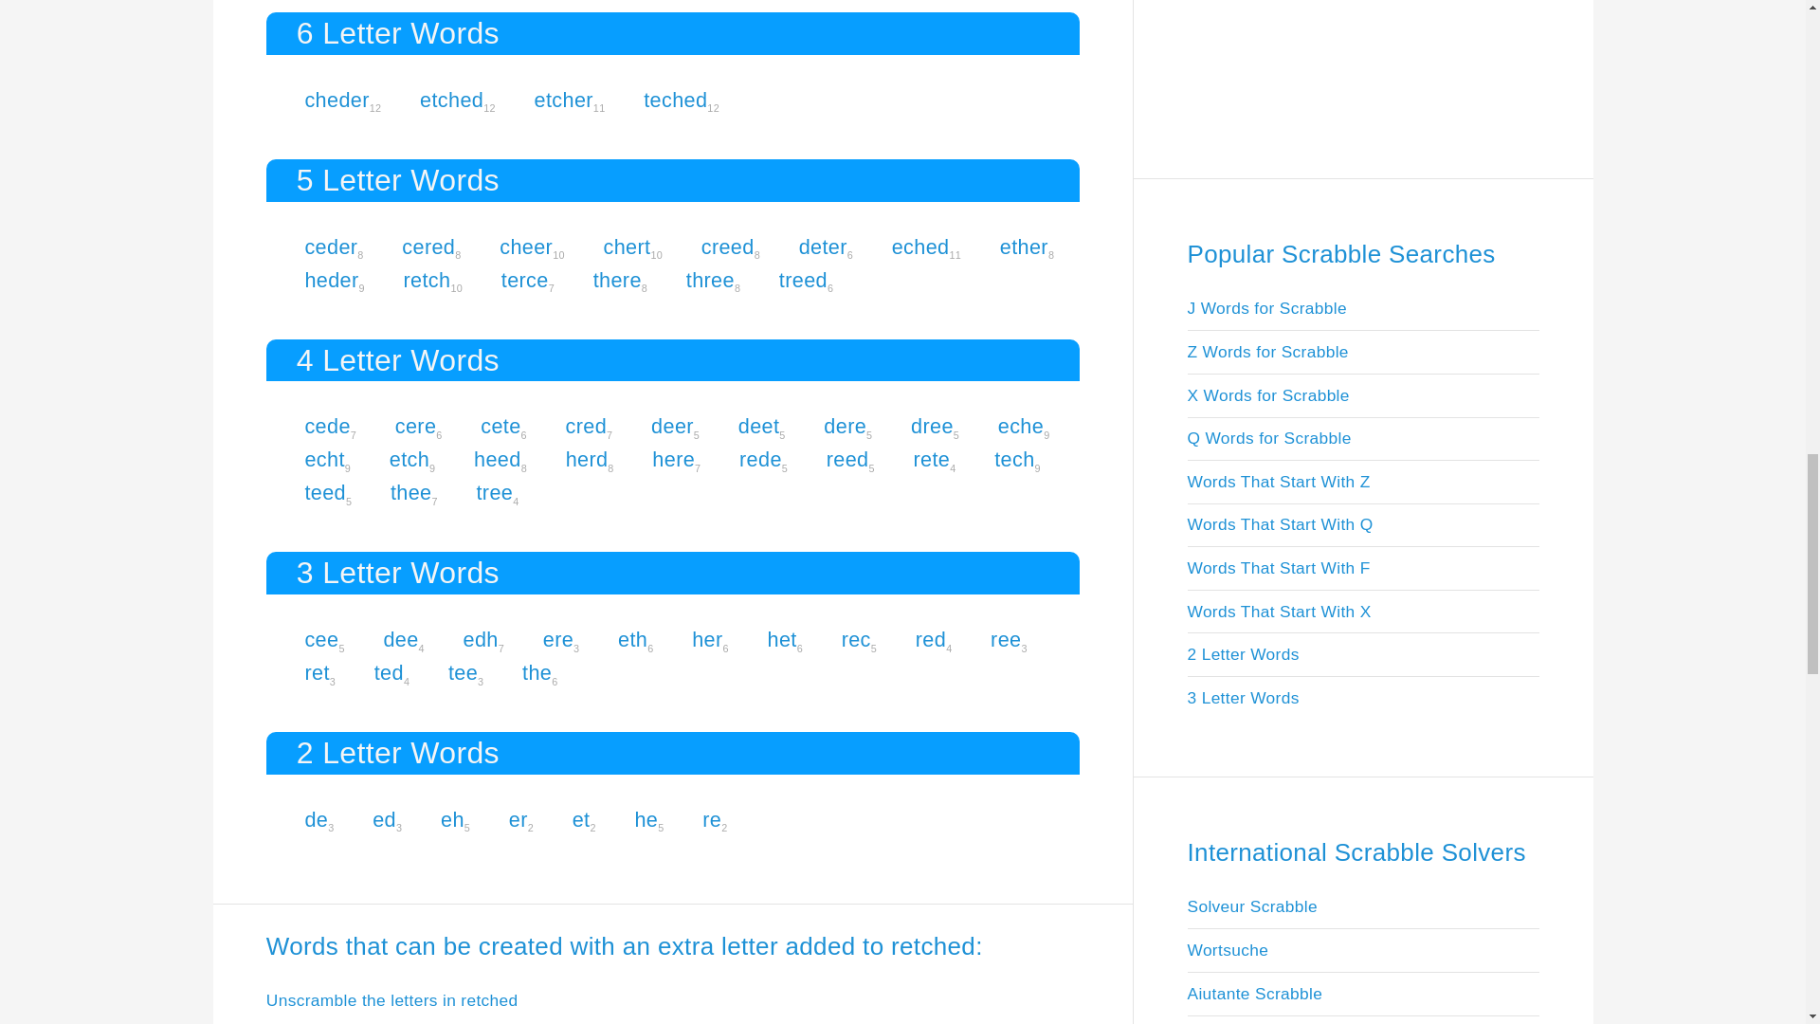 Image resolution: width=1820 pixels, height=1024 pixels. What do you see at coordinates (563, 99) in the screenshot?
I see `etcher` at bounding box center [563, 99].